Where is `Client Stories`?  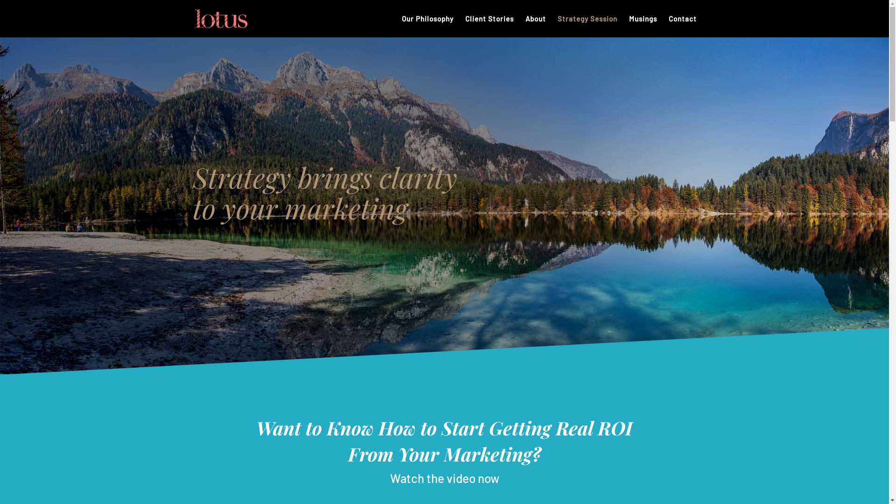
Client Stories is located at coordinates (489, 26).